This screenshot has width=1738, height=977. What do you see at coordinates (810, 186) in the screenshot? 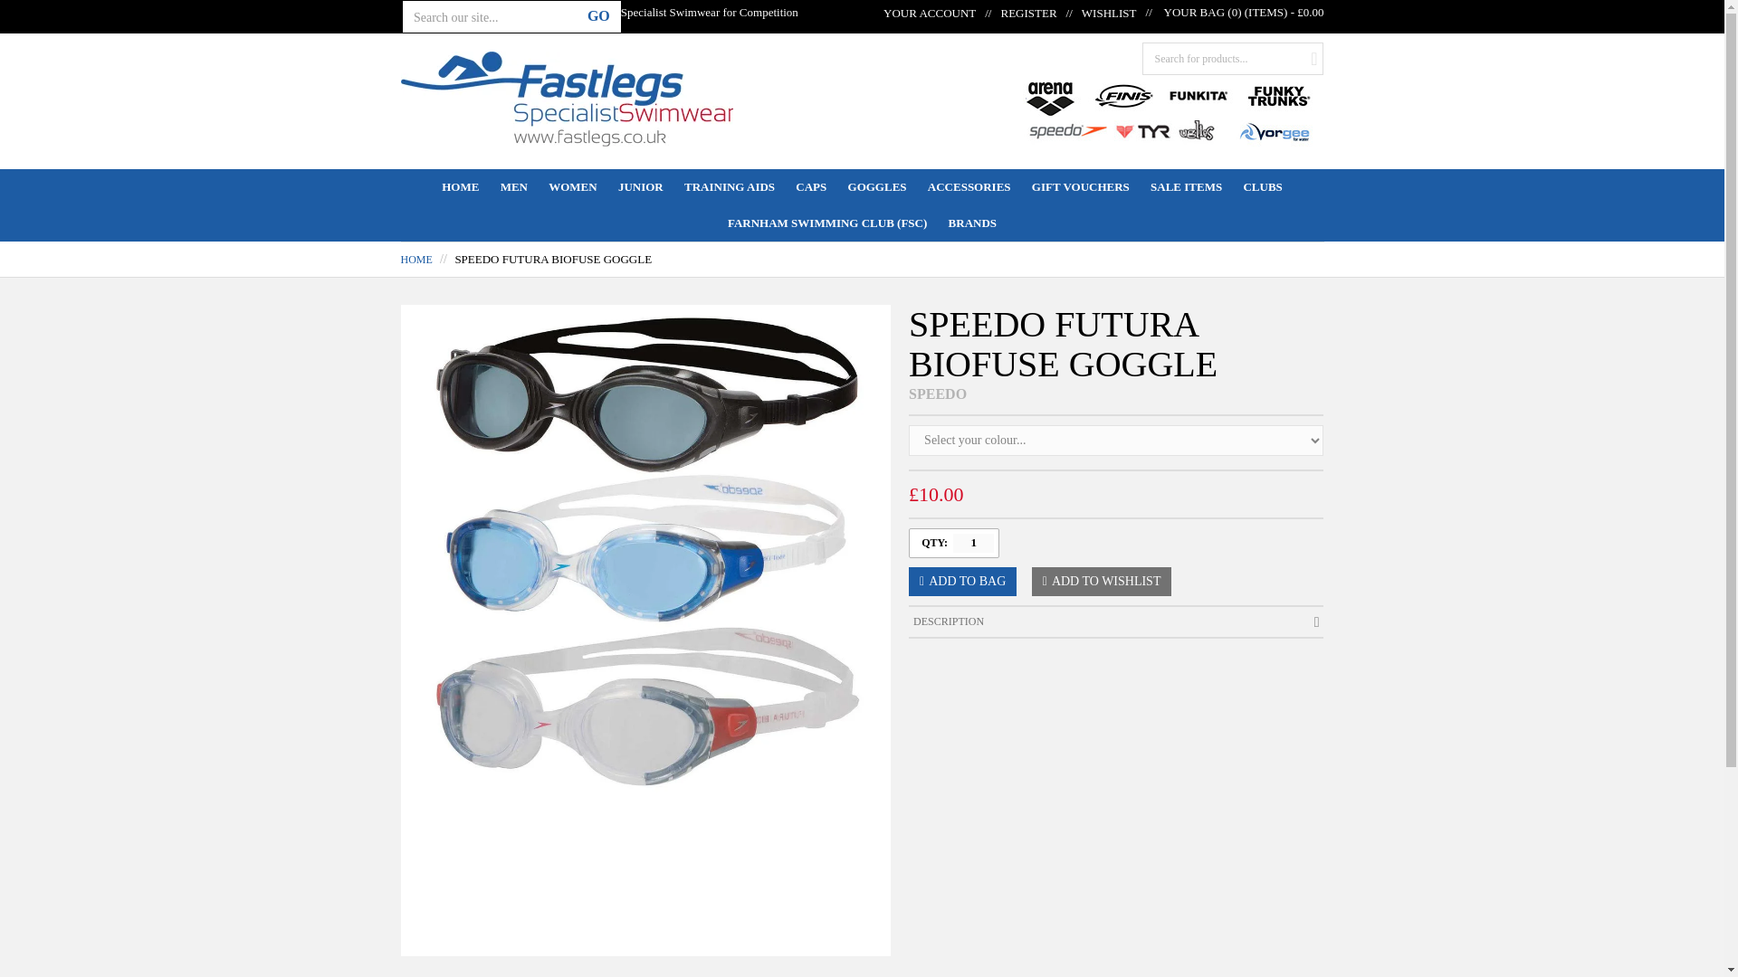
I see `CAPS` at bounding box center [810, 186].